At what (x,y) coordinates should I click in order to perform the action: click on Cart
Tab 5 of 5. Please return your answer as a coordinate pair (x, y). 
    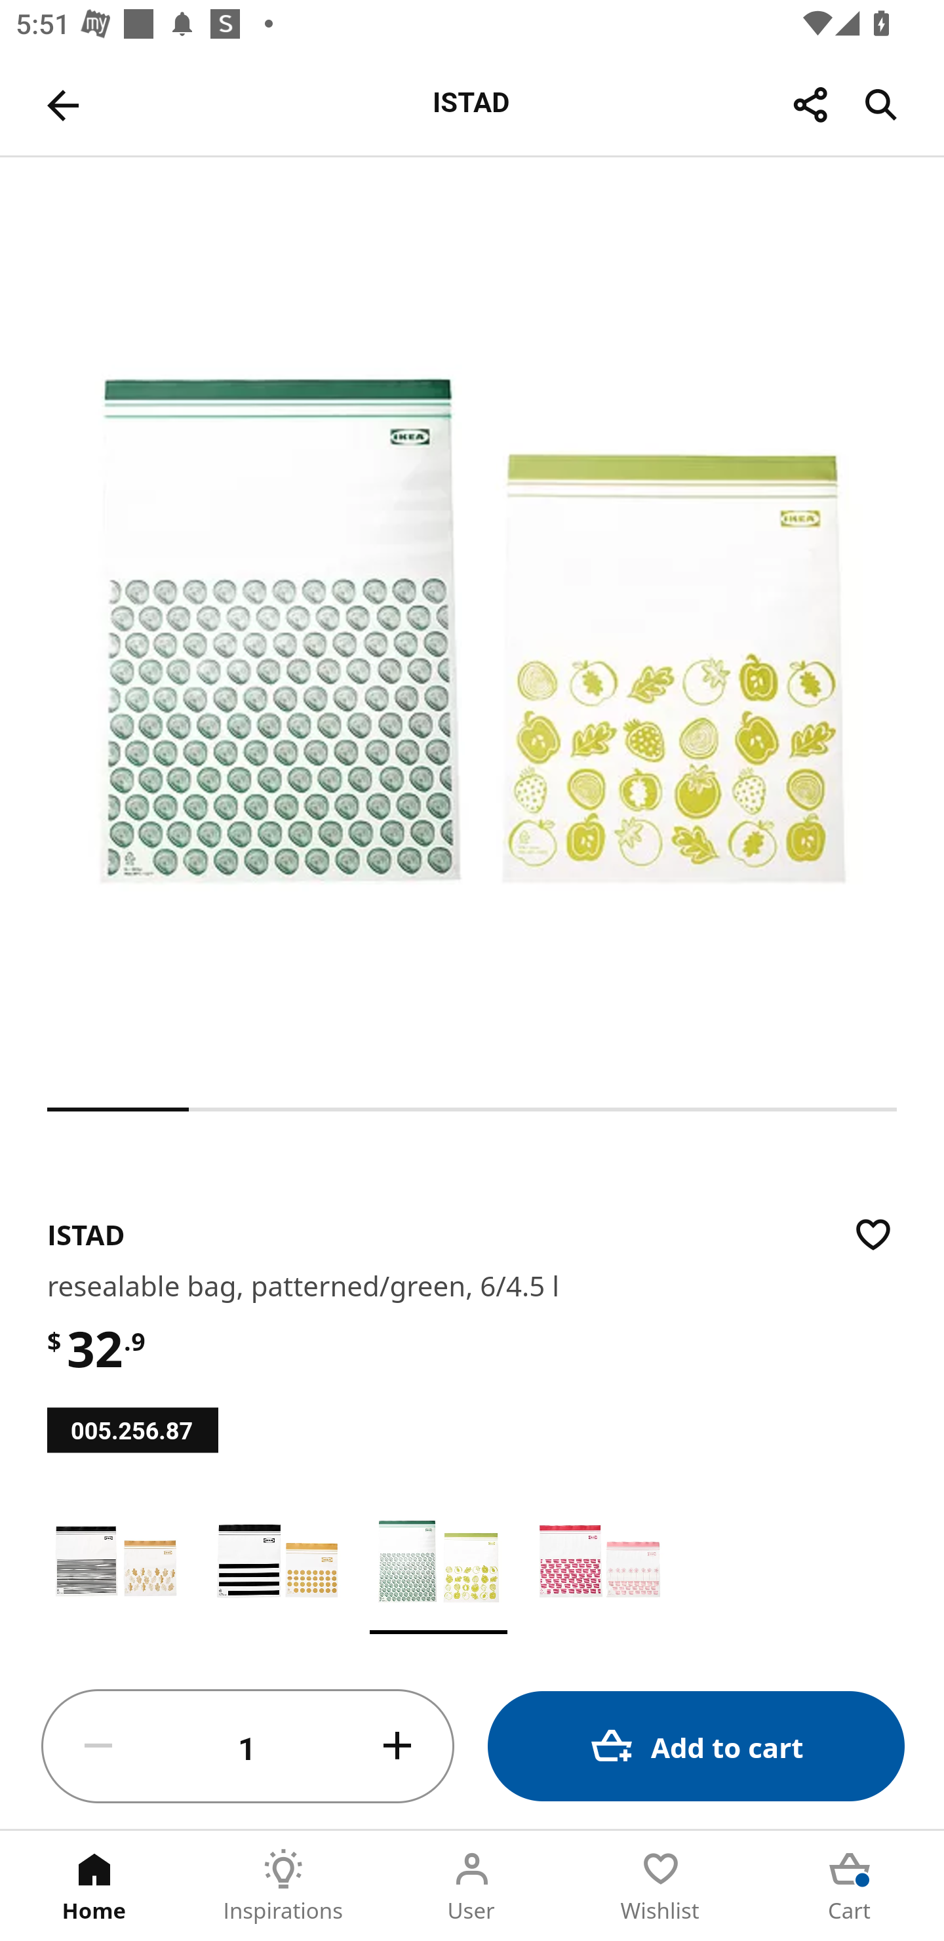
    Looking at the image, I should click on (850, 1886).